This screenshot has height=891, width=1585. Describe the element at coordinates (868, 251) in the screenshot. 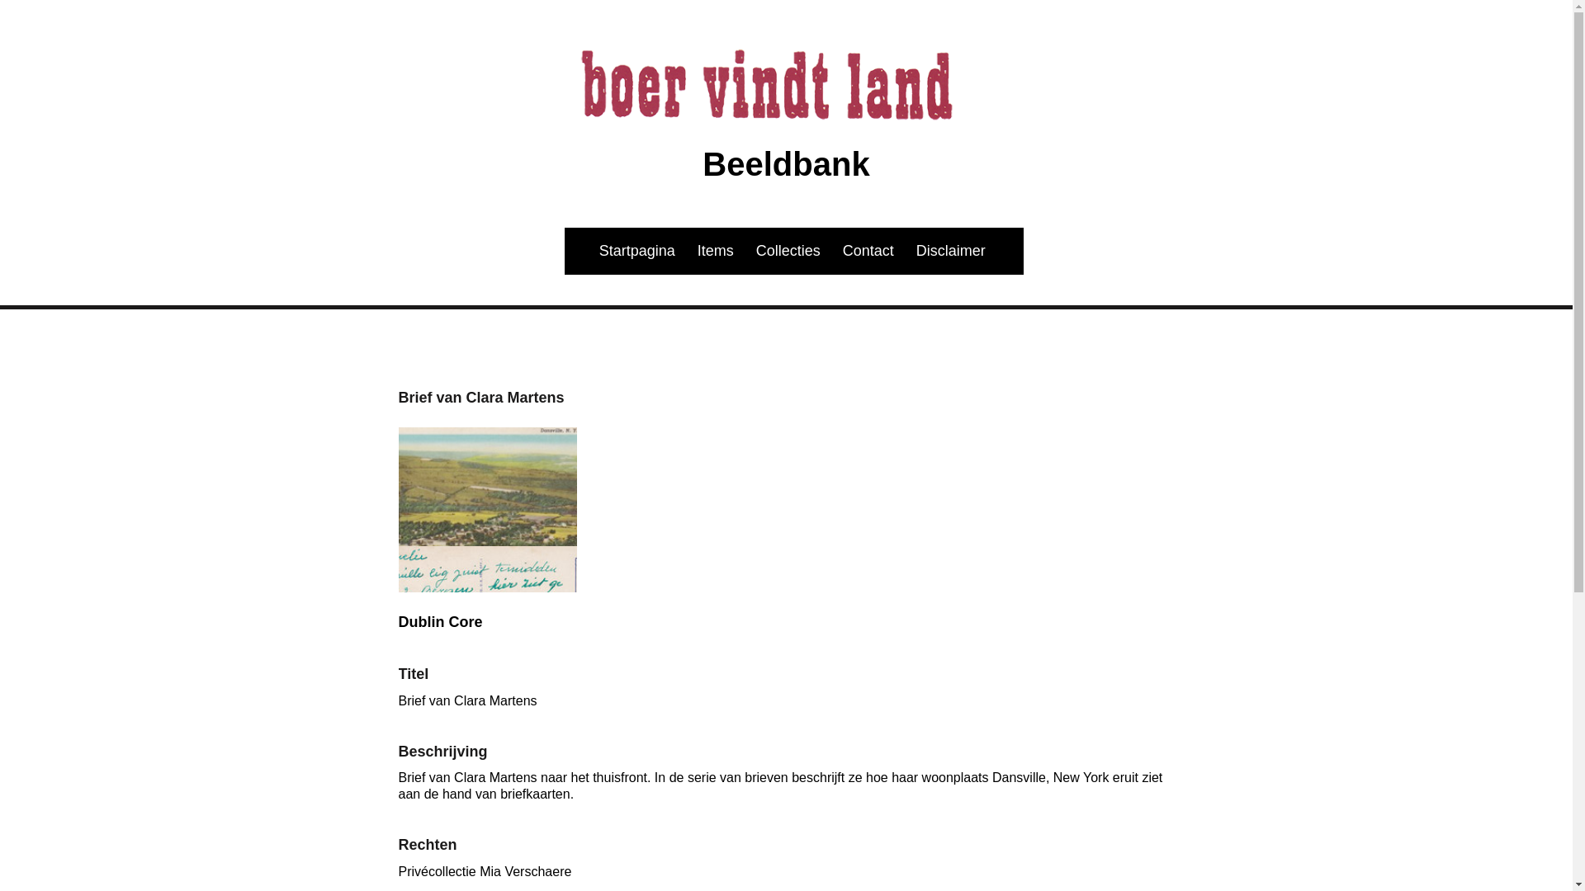

I see `Contact` at that location.